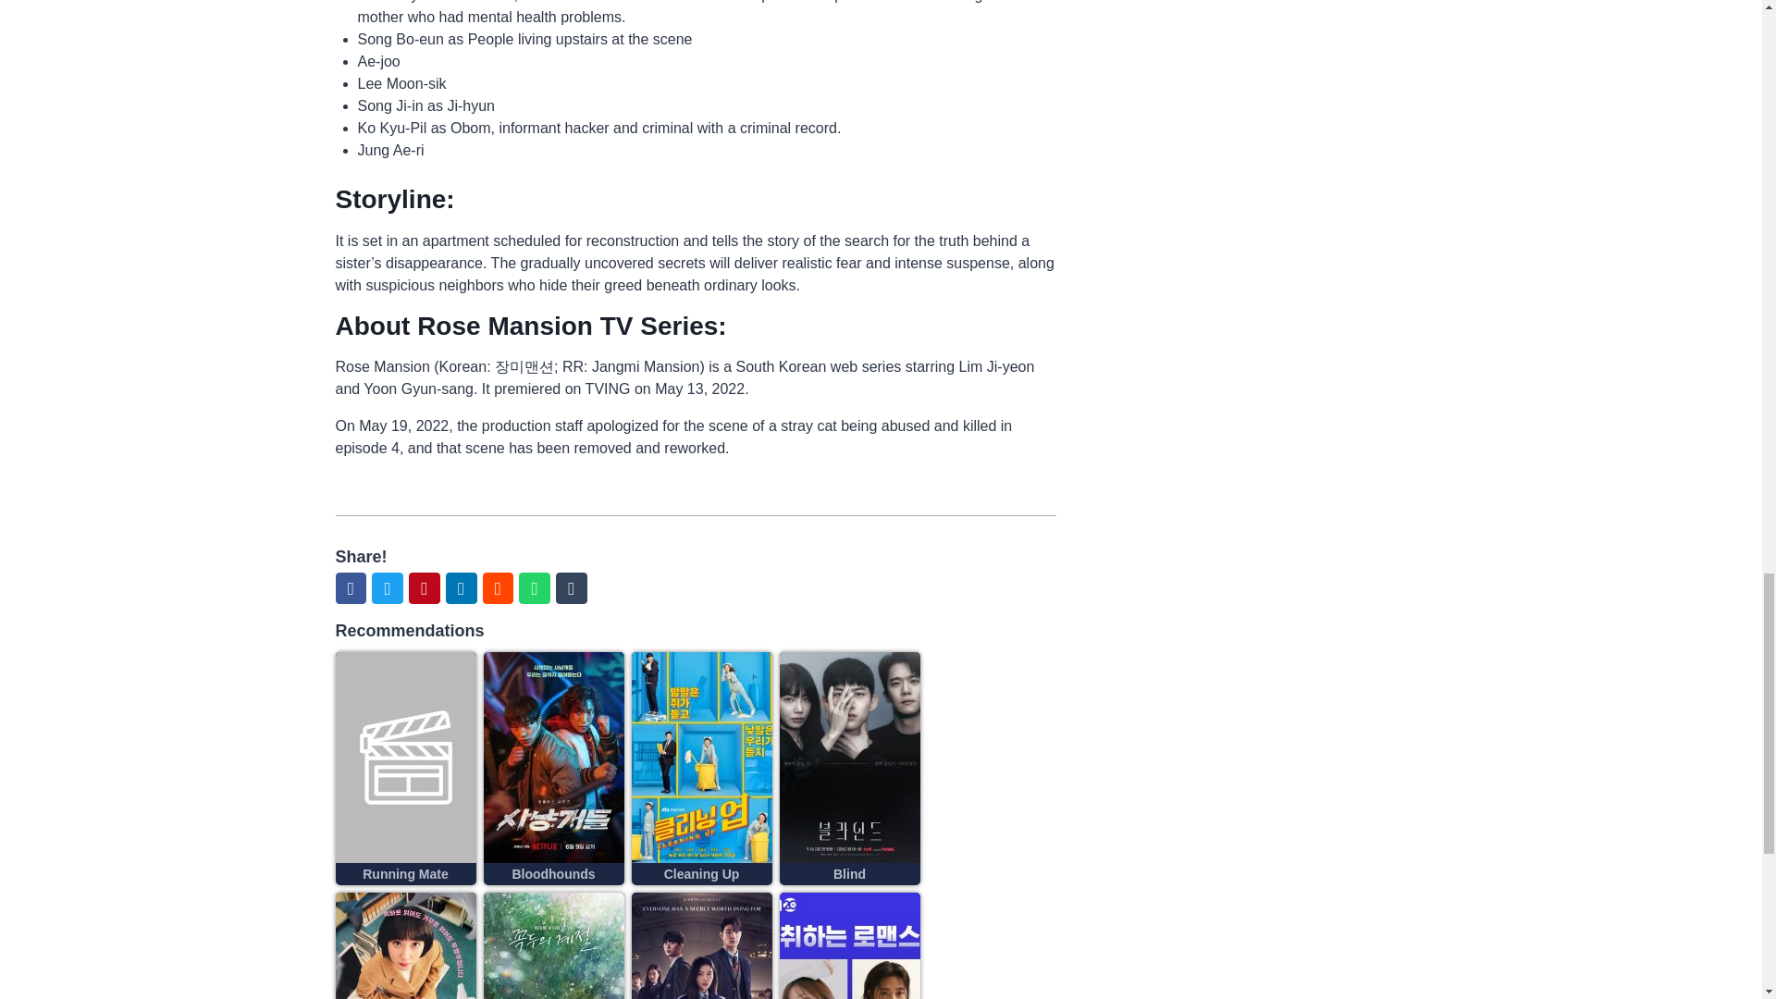 This screenshot has height=999, width=1776. I want to click on Bloodhounds, so click(553, 873).